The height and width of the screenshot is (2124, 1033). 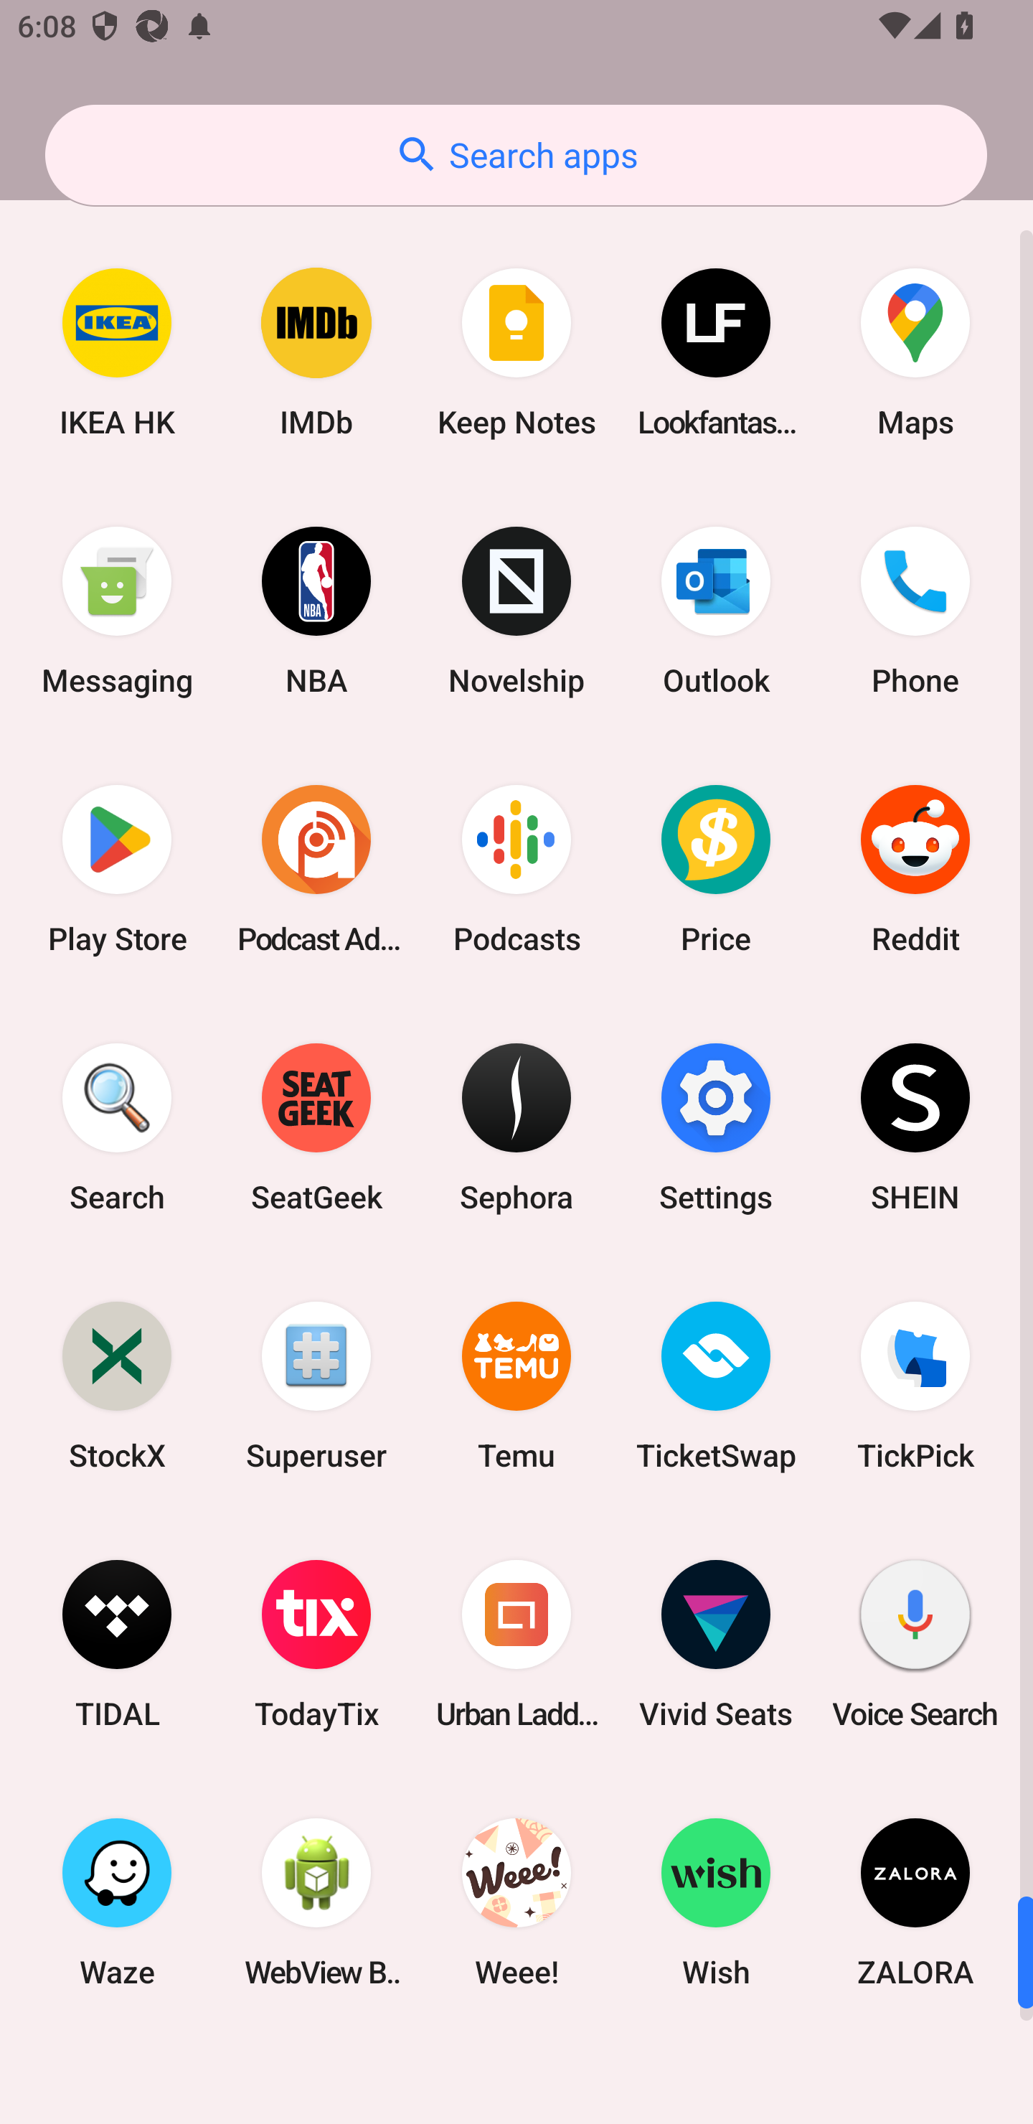 I want to click on Play Store, so click(x=117, y=868).